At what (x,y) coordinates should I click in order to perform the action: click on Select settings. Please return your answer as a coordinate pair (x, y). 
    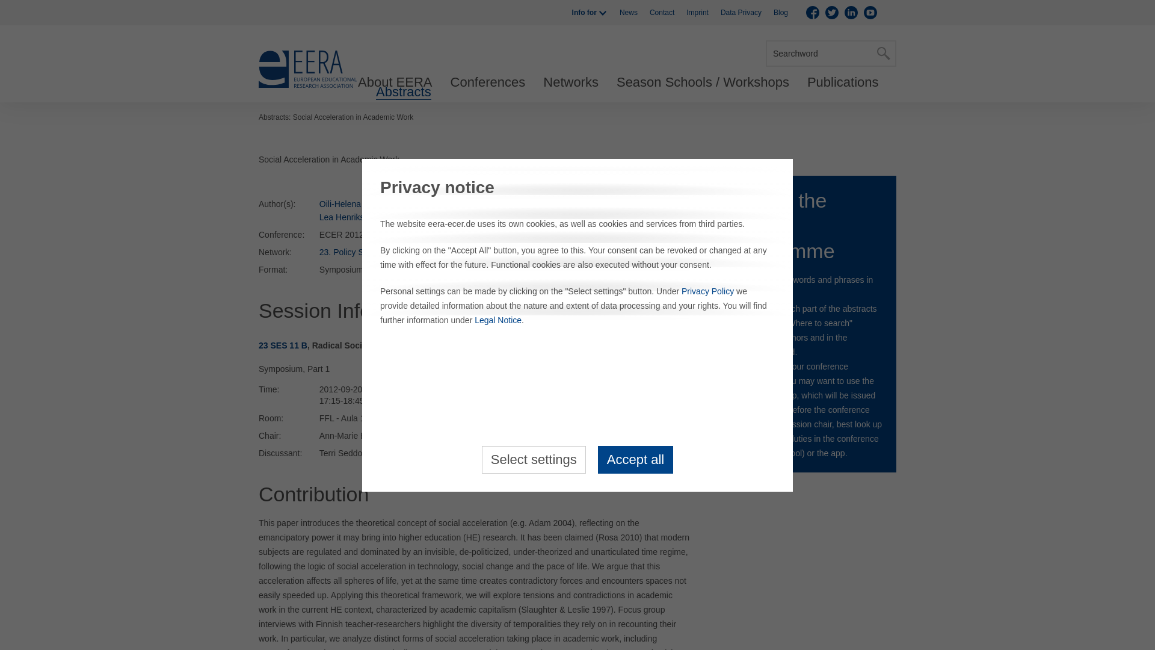
    Looking at the image, I should click on (533, 459).